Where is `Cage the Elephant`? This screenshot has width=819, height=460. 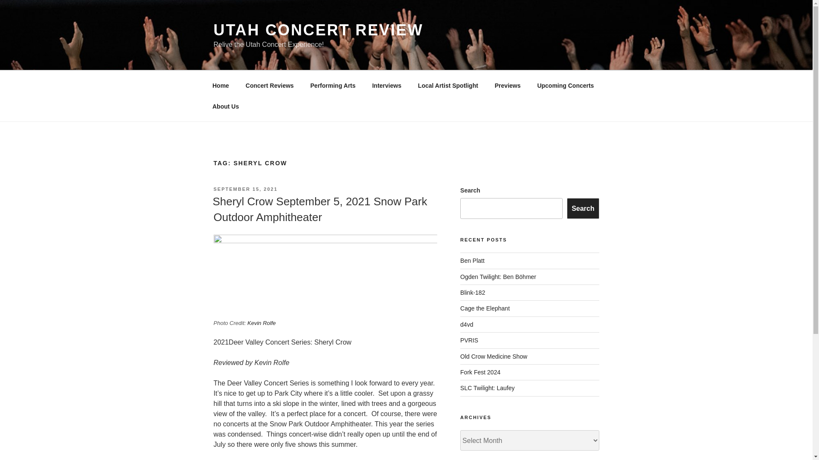 Cage the Elephant is located at coordinates (485, 308).